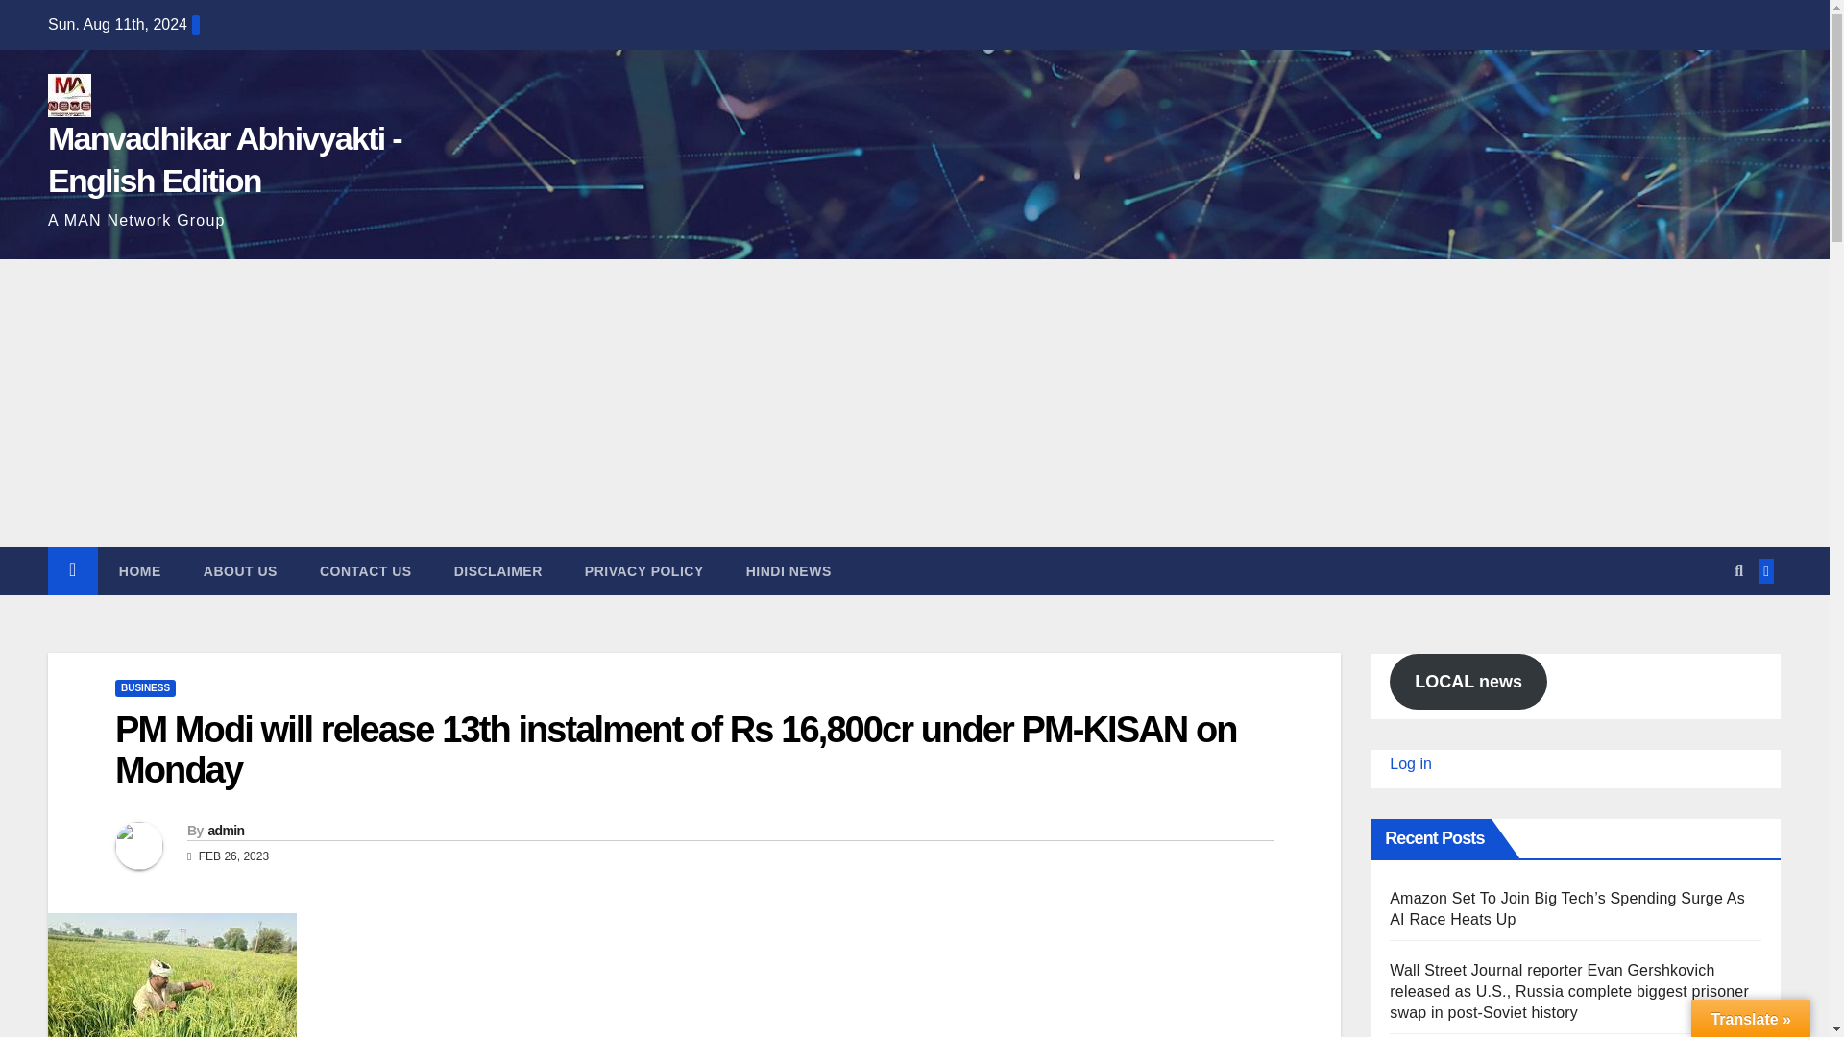  Describe the element at coordinates (643, 570) in the screenshot. I see `PRIVACY POLICY` at that location.